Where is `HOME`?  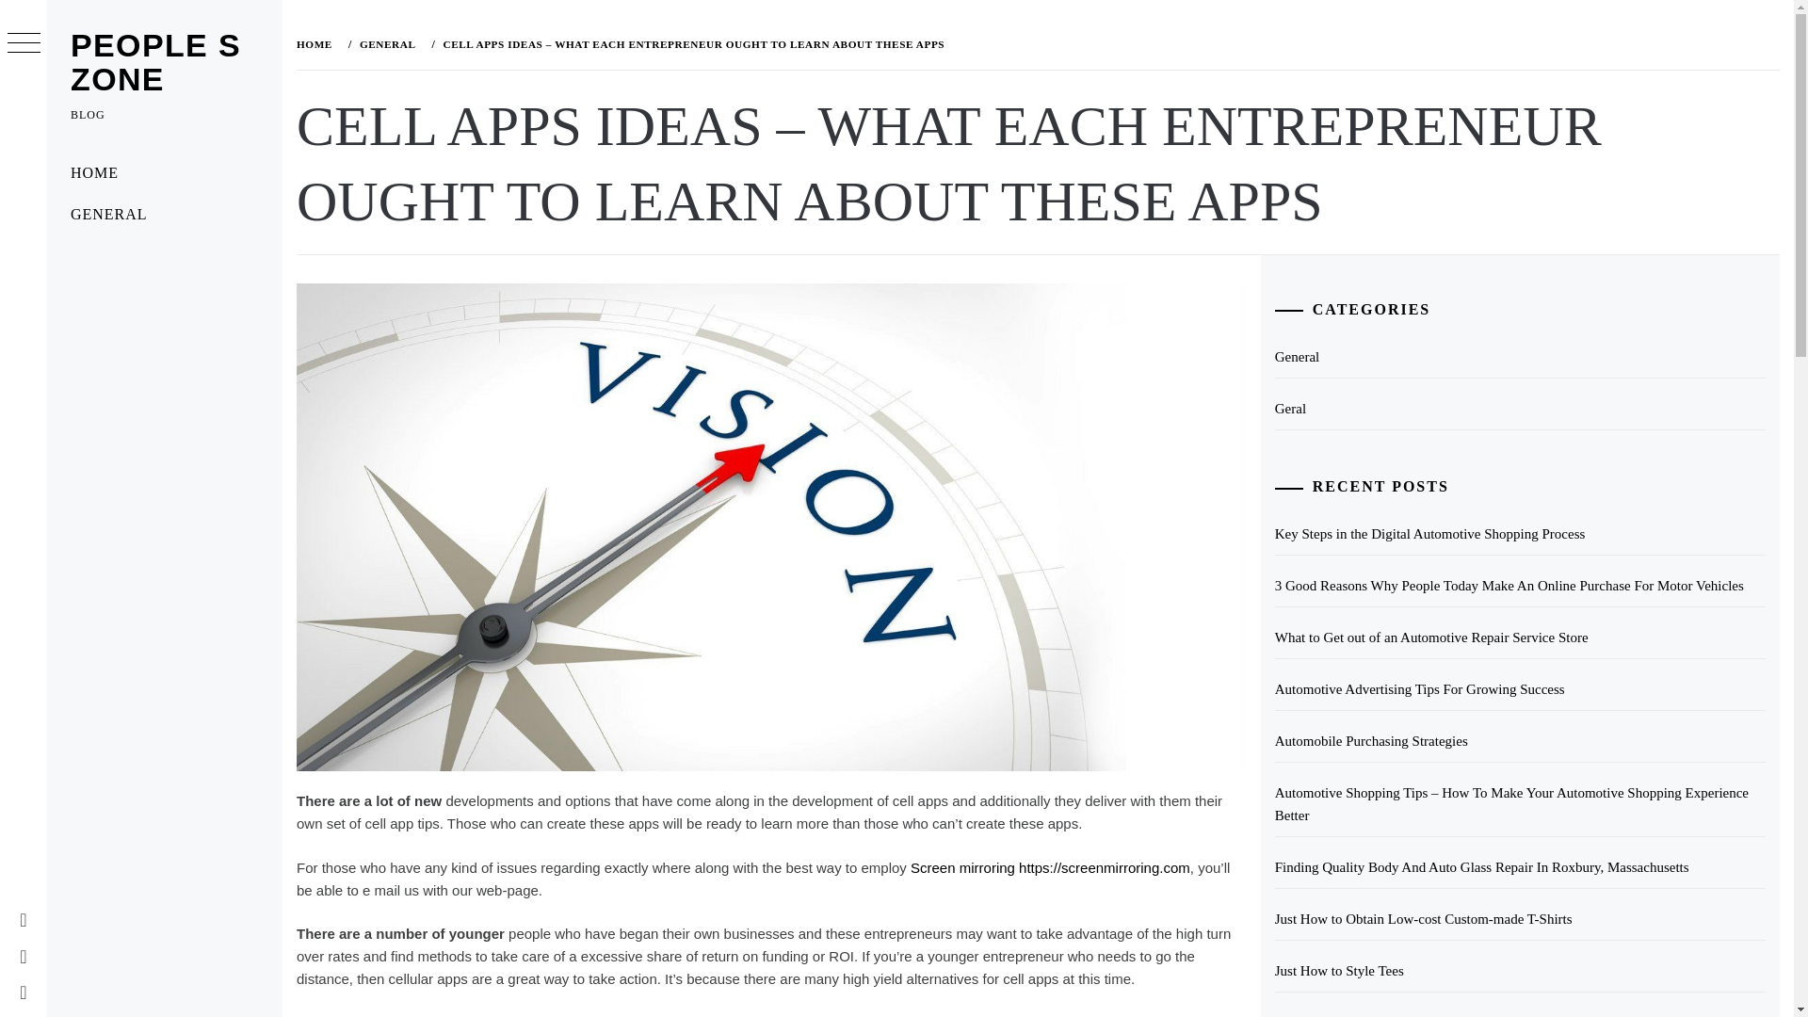 HOME is located at coordinates (164, 173).